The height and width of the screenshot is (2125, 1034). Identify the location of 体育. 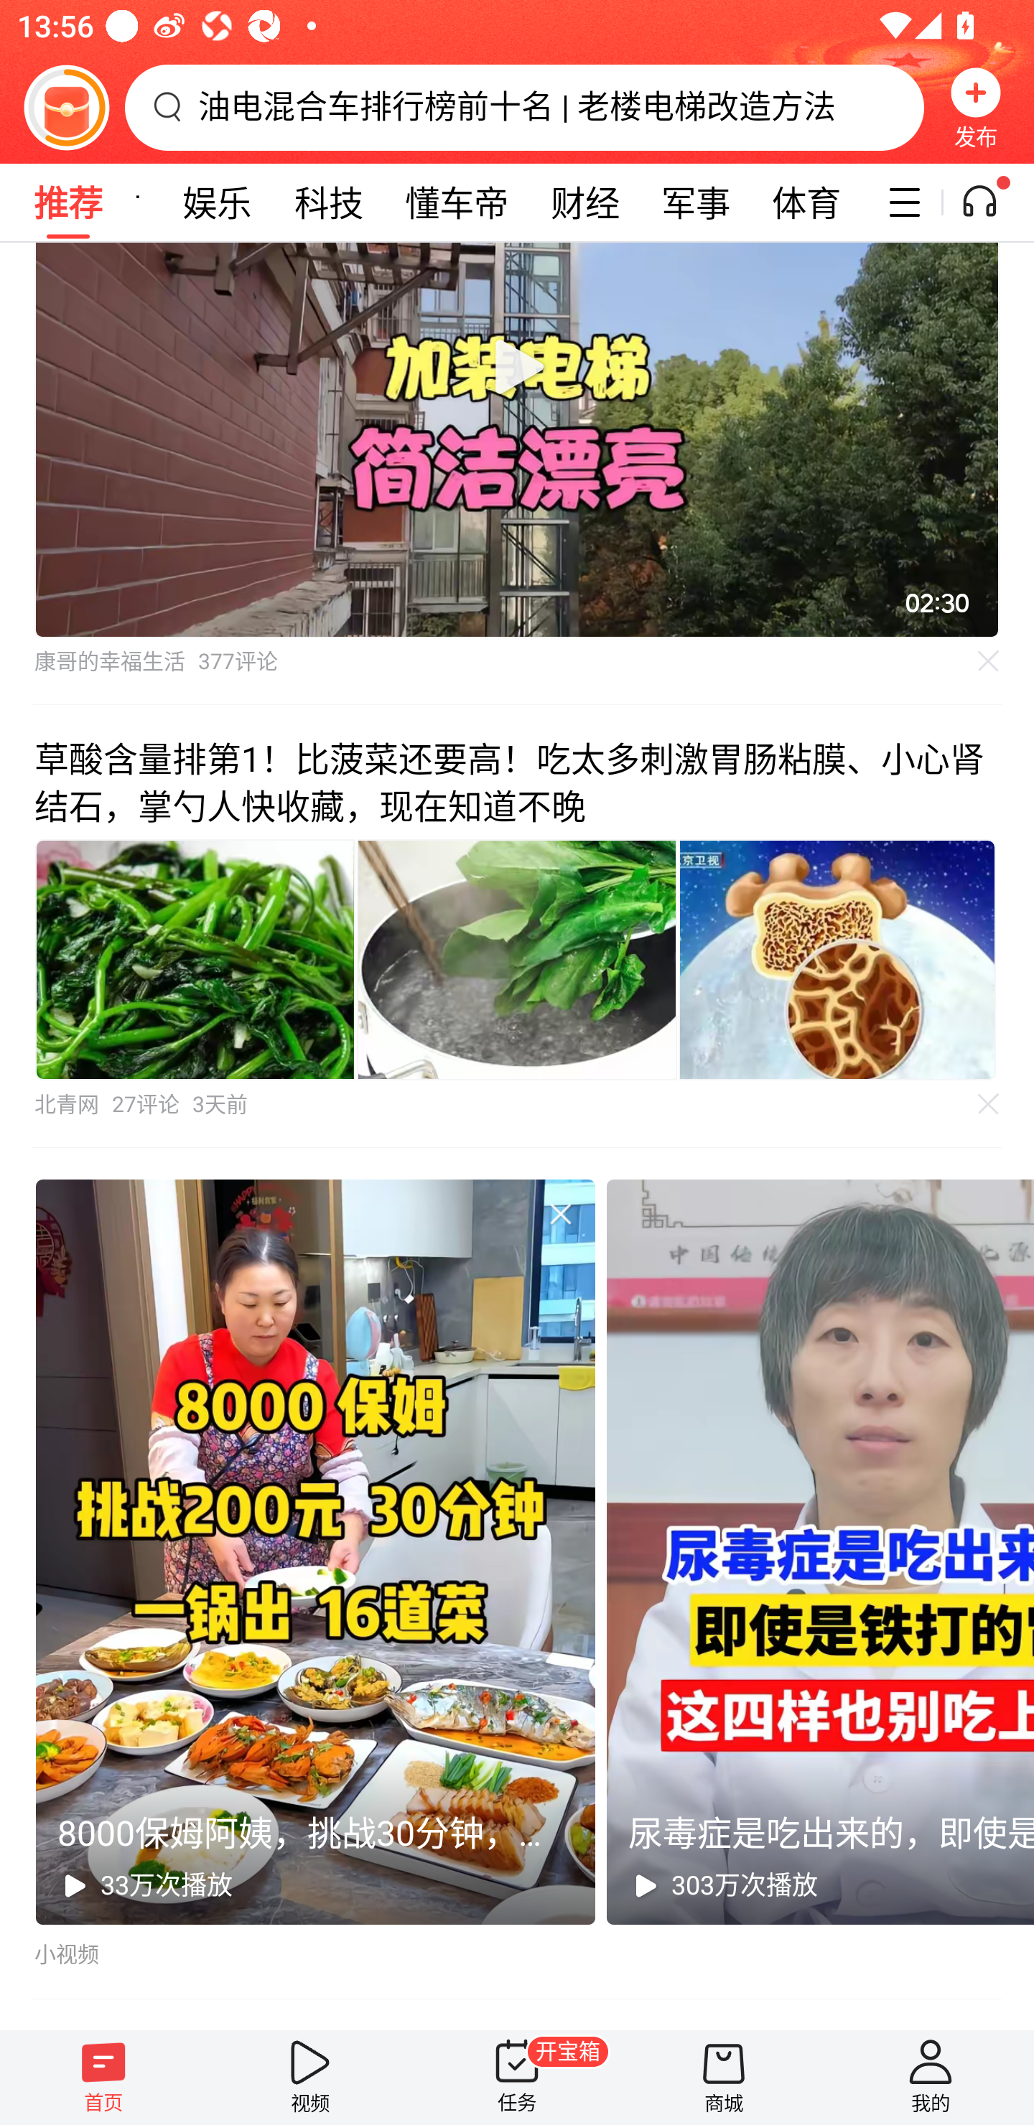
(806, 202).